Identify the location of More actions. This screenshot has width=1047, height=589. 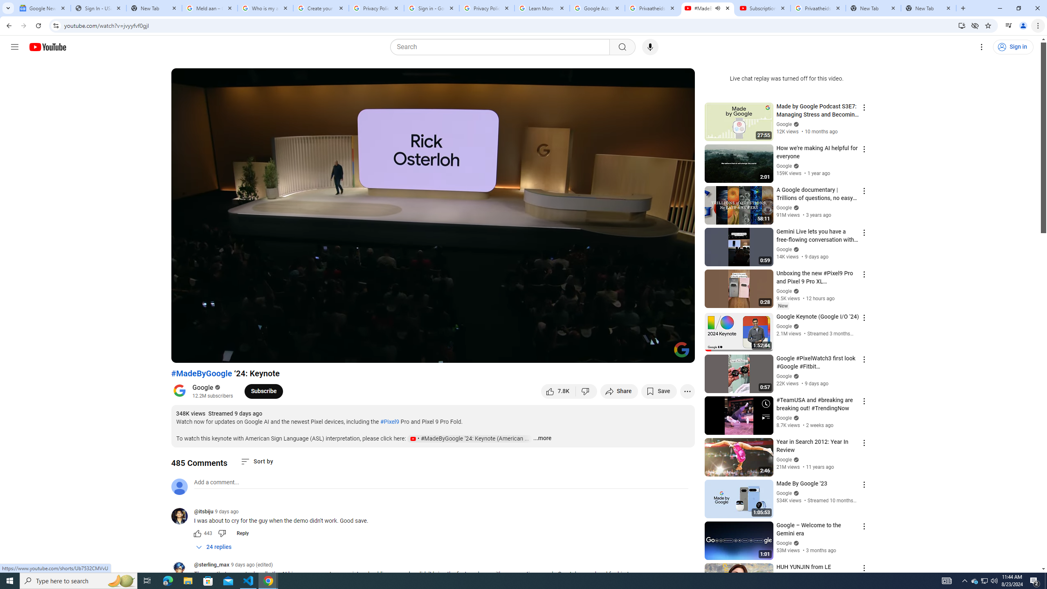
(687, 391).